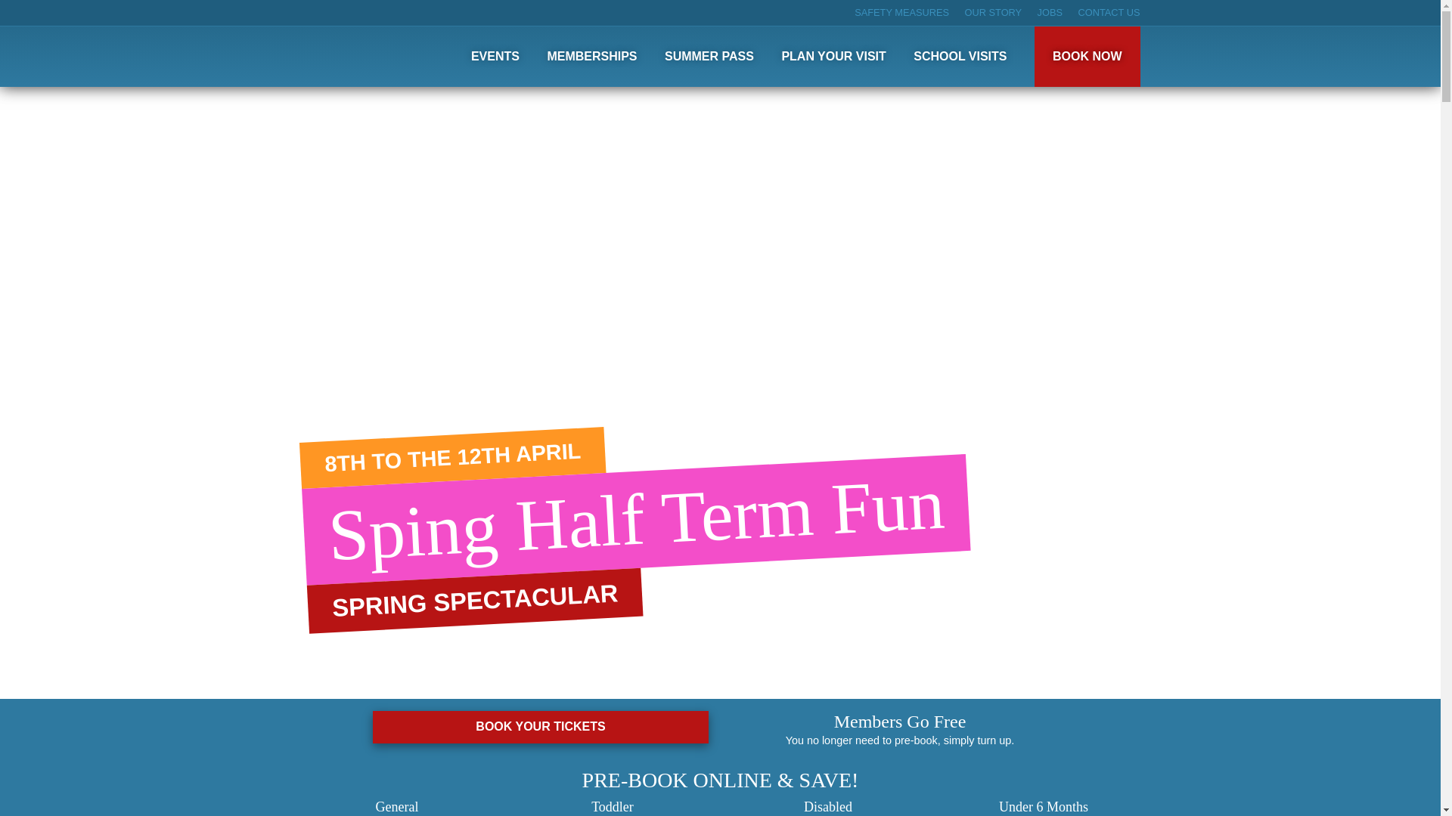 The height and width of the screenshot is (816, 1452). I want to click on Marsh Farm - Animal Adventure Park, so click(391, 60).